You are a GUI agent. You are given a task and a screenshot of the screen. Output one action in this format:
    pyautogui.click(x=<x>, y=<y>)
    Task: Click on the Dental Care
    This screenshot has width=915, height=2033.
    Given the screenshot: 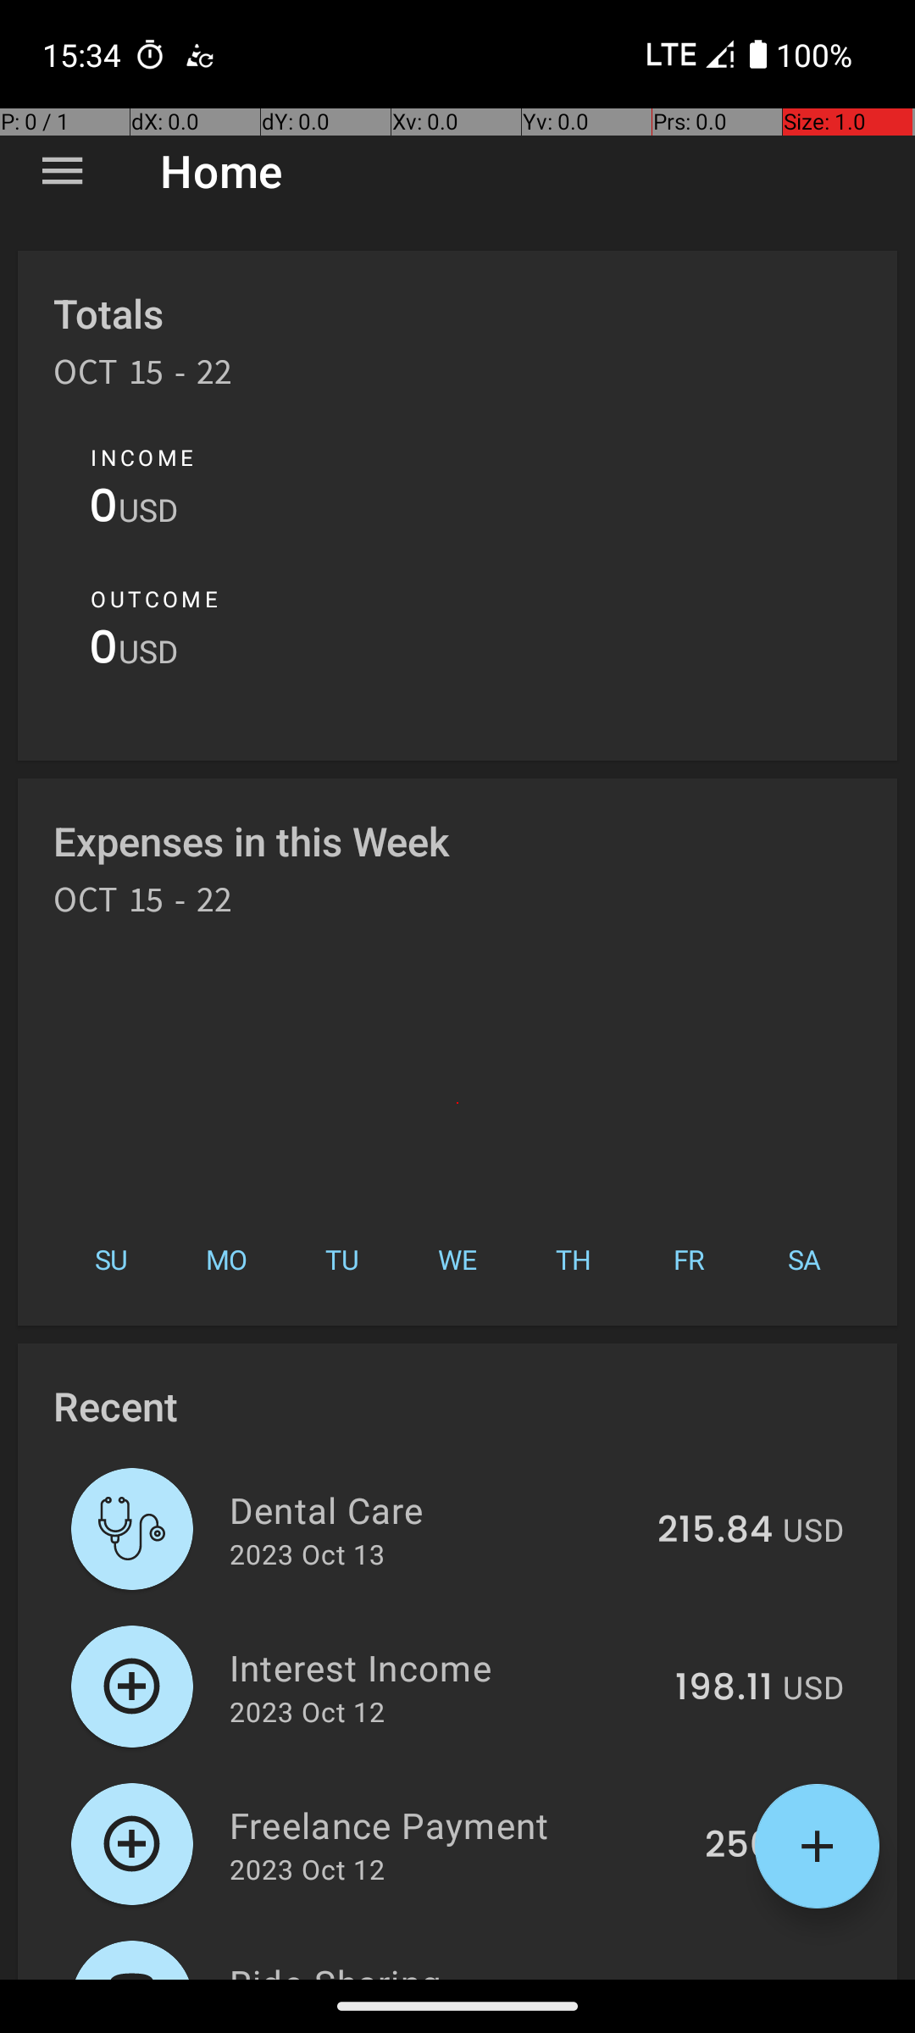 What is the action you would take?
    pyautogui.click(x=434, y=1510)
    